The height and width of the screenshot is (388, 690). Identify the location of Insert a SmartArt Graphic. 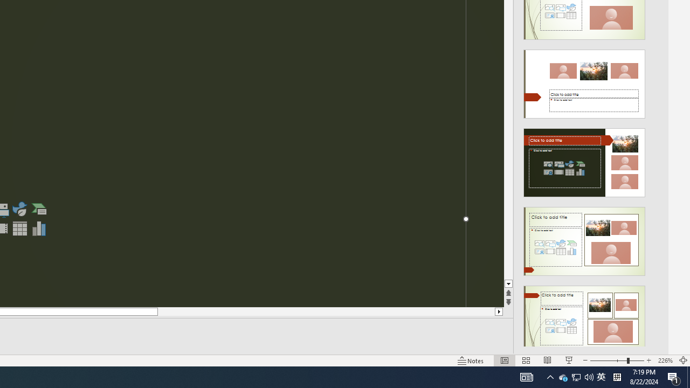
(39, 209).